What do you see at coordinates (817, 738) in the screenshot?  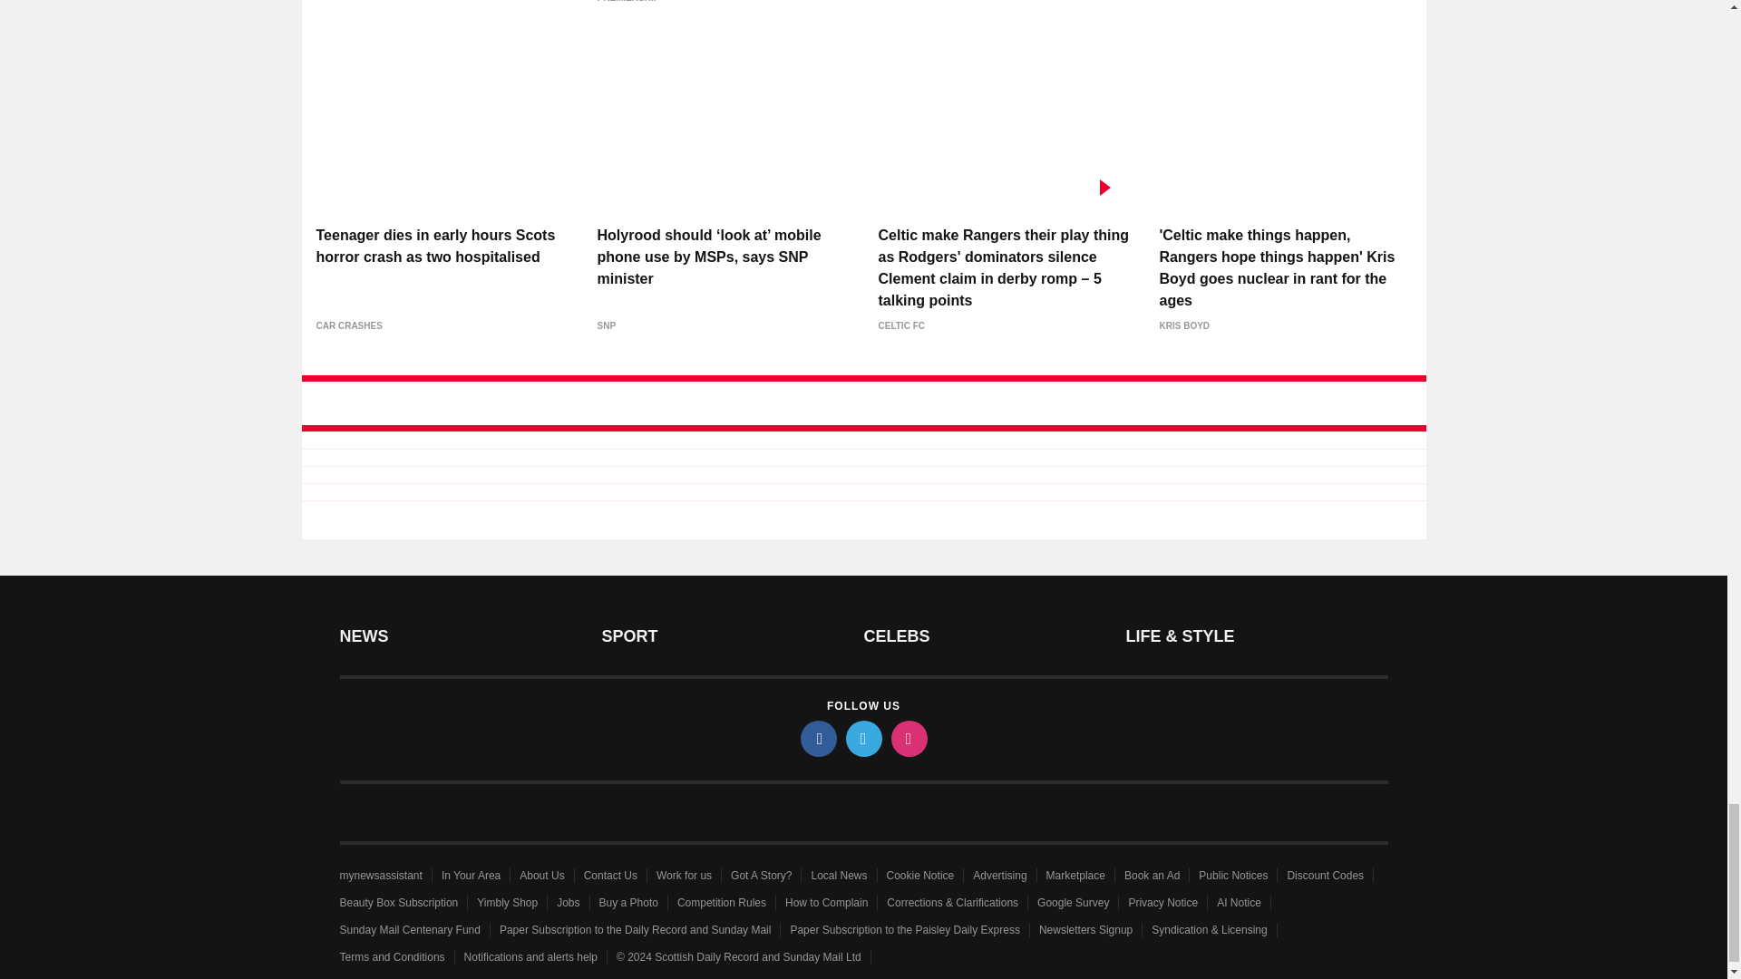 I see `facebook` at bounding box center [817, 738].